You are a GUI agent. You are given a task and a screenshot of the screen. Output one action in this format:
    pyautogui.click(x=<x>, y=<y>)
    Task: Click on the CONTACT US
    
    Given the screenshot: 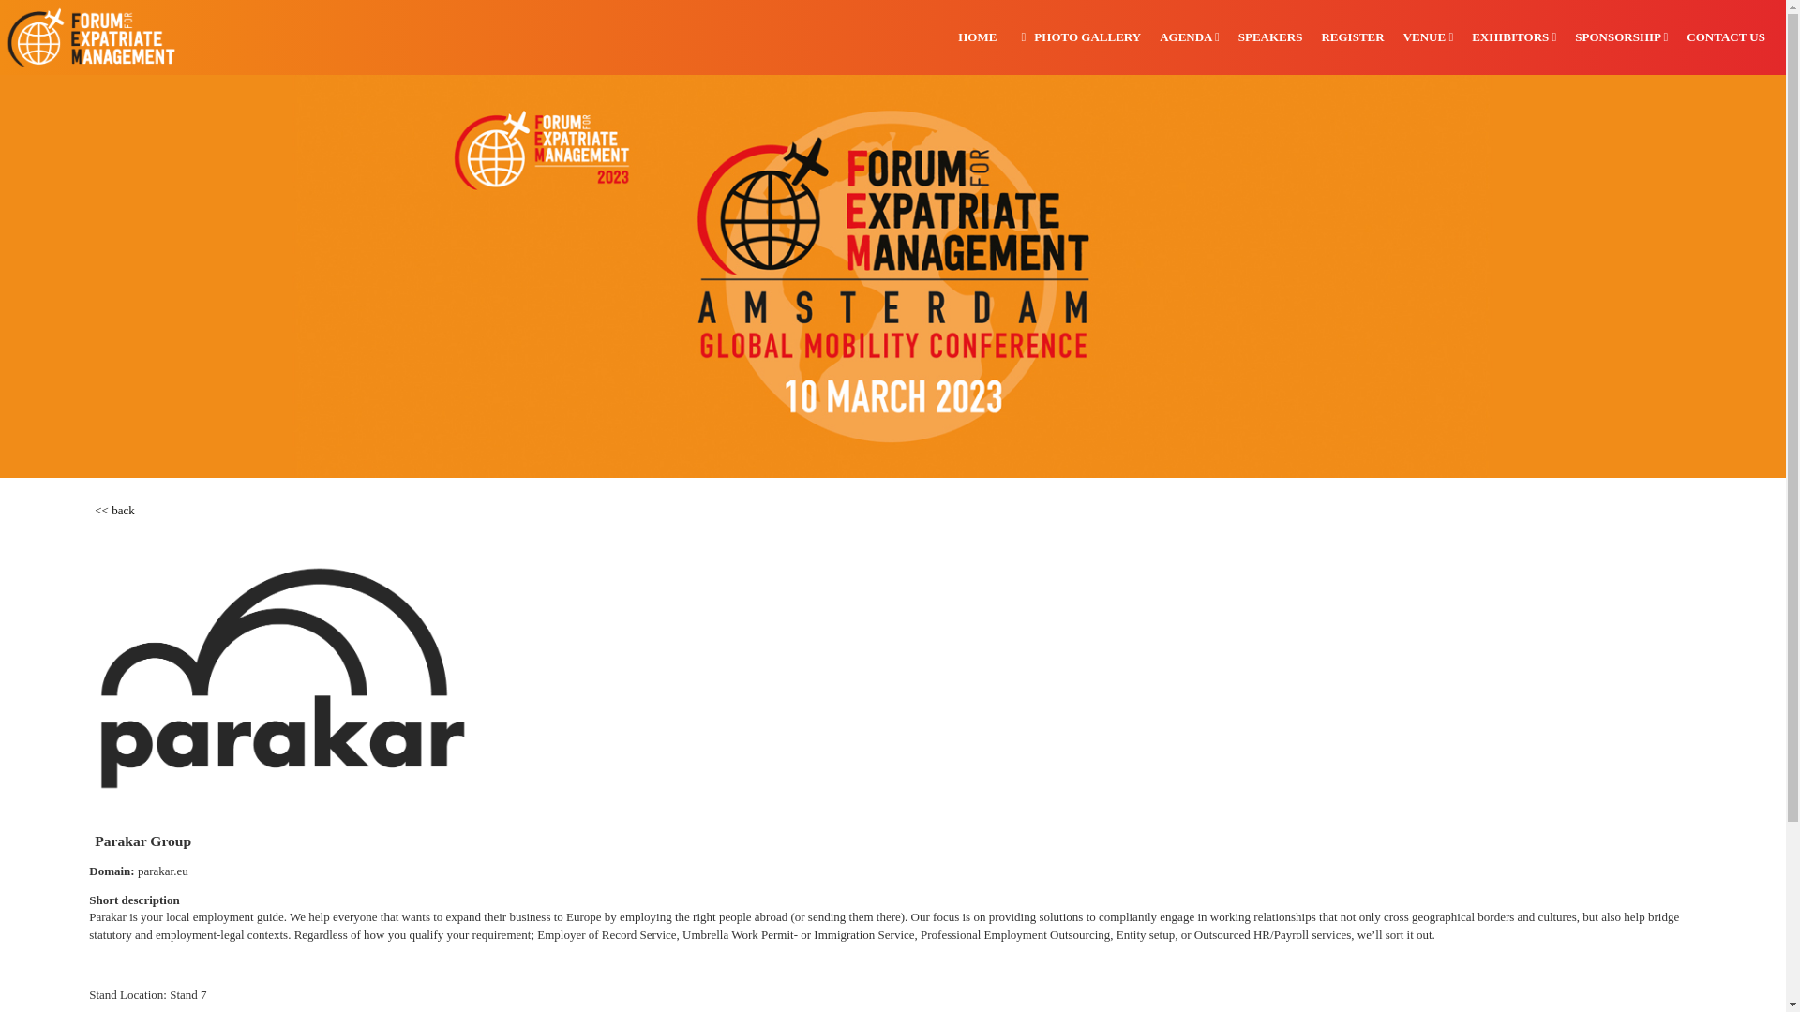 What is the action you would take?
    pyautogui.click(x=1726, y=37)
    